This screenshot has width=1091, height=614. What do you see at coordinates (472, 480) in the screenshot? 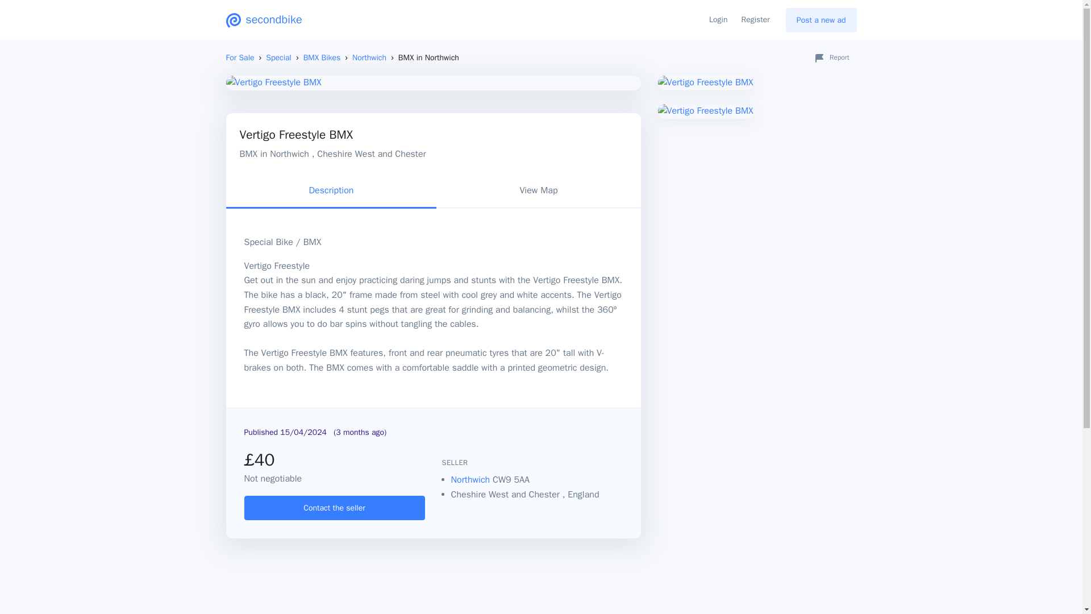
I see `Northwich` at bounding box center [472, 480].